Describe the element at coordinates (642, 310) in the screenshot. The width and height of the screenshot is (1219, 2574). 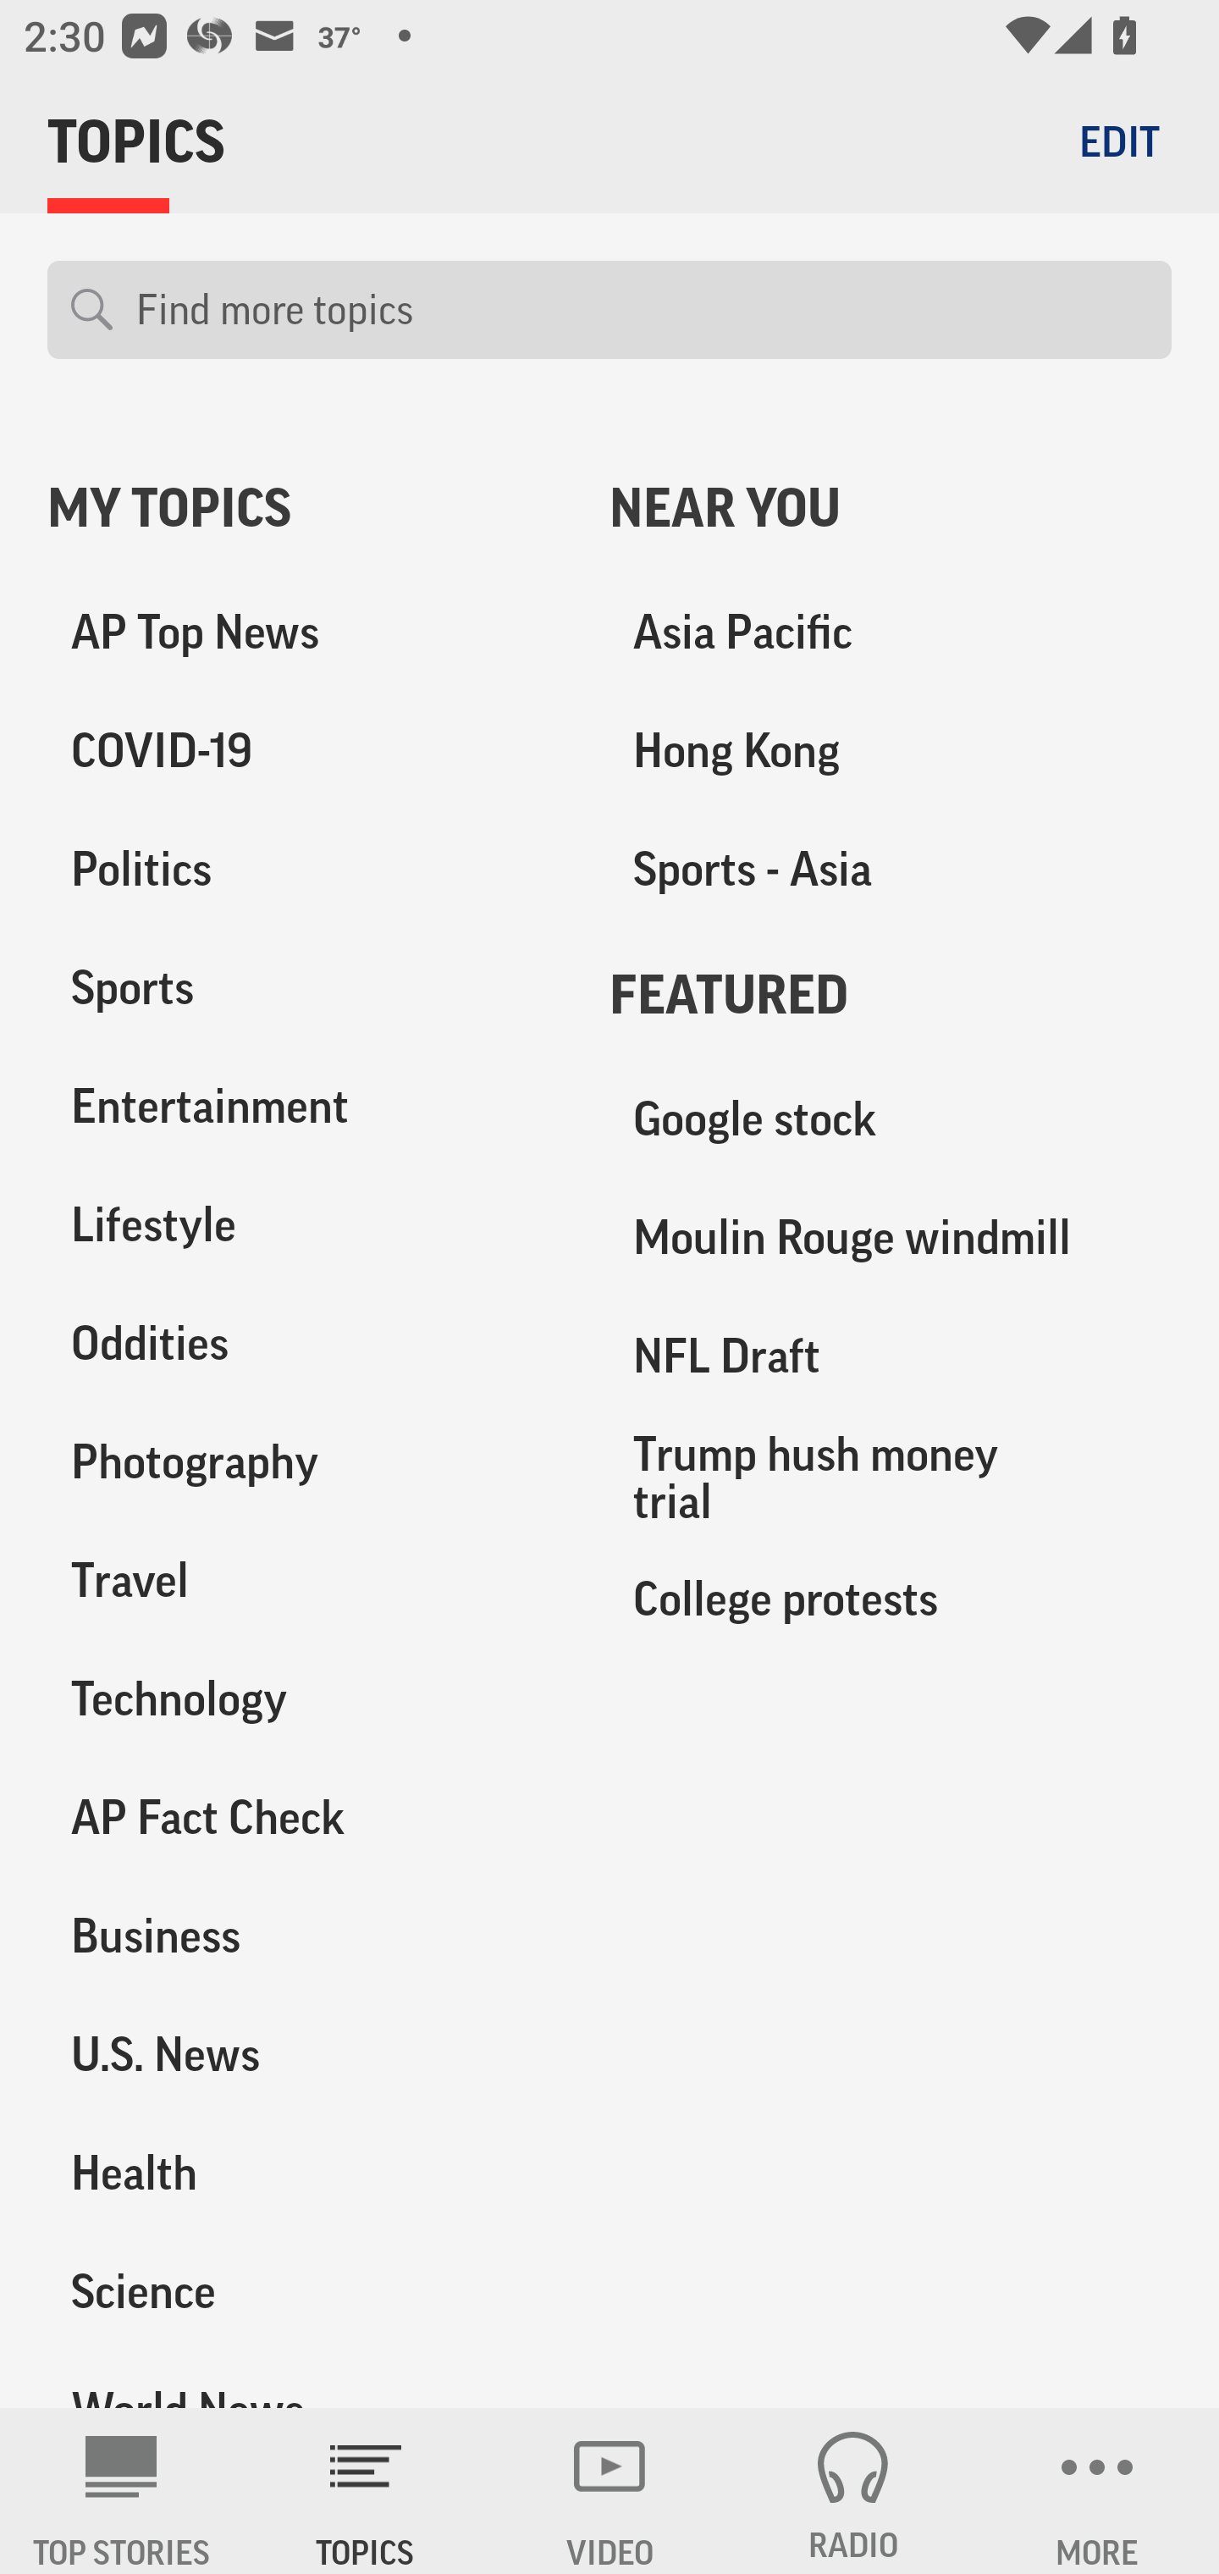
I see `Find more topics` at that location.